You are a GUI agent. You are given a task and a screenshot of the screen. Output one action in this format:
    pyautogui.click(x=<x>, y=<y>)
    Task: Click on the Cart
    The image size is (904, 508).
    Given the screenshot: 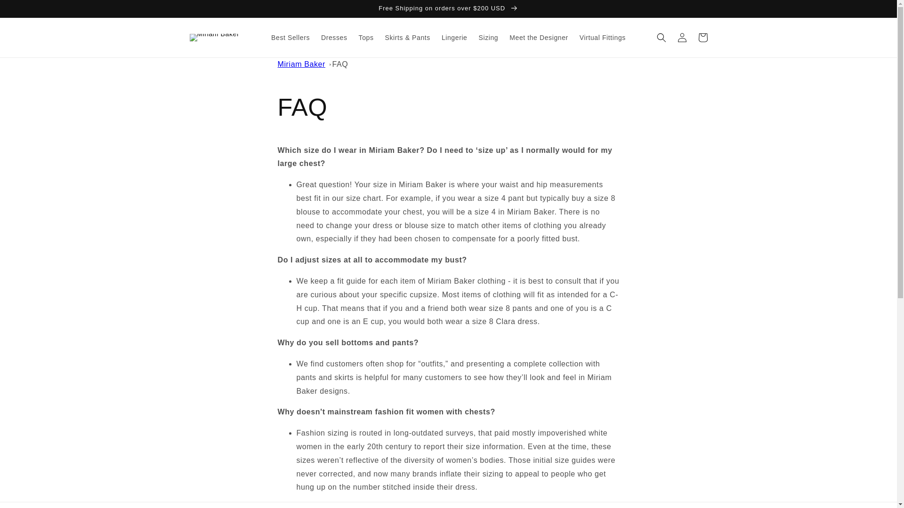 What is the action you would take?
    pyautogui.click(x=702, y=38)
    